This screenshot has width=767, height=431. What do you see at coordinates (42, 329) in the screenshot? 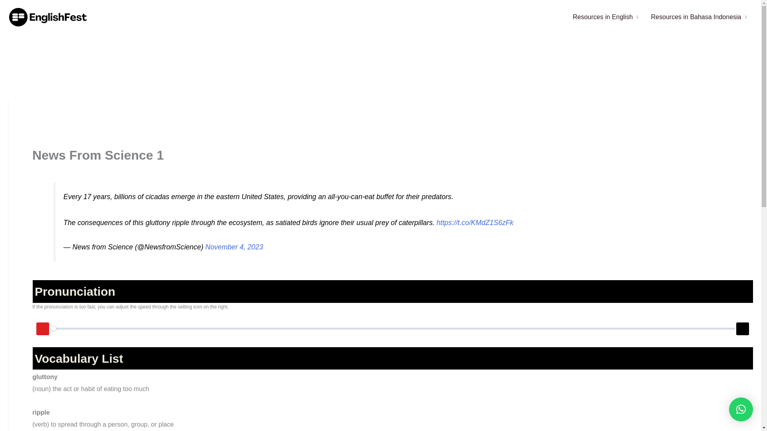
I see `Play` at bounding box center [42, 329].